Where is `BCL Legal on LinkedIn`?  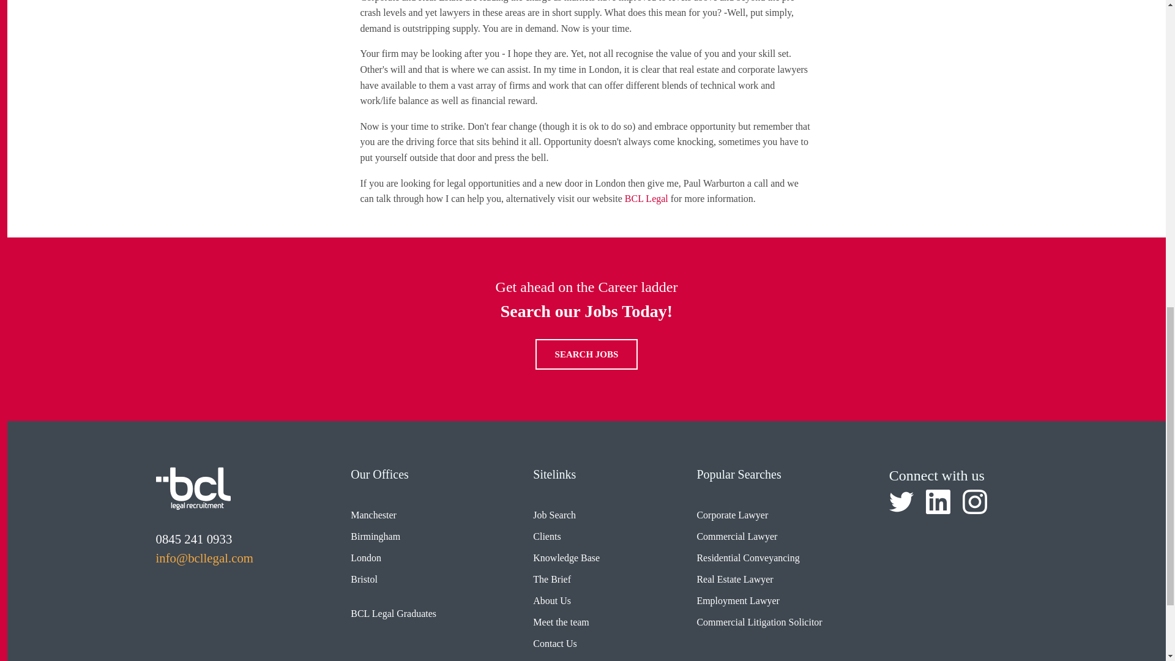 BCL Legal on LinkedIn is located at coordinates (938, 502).